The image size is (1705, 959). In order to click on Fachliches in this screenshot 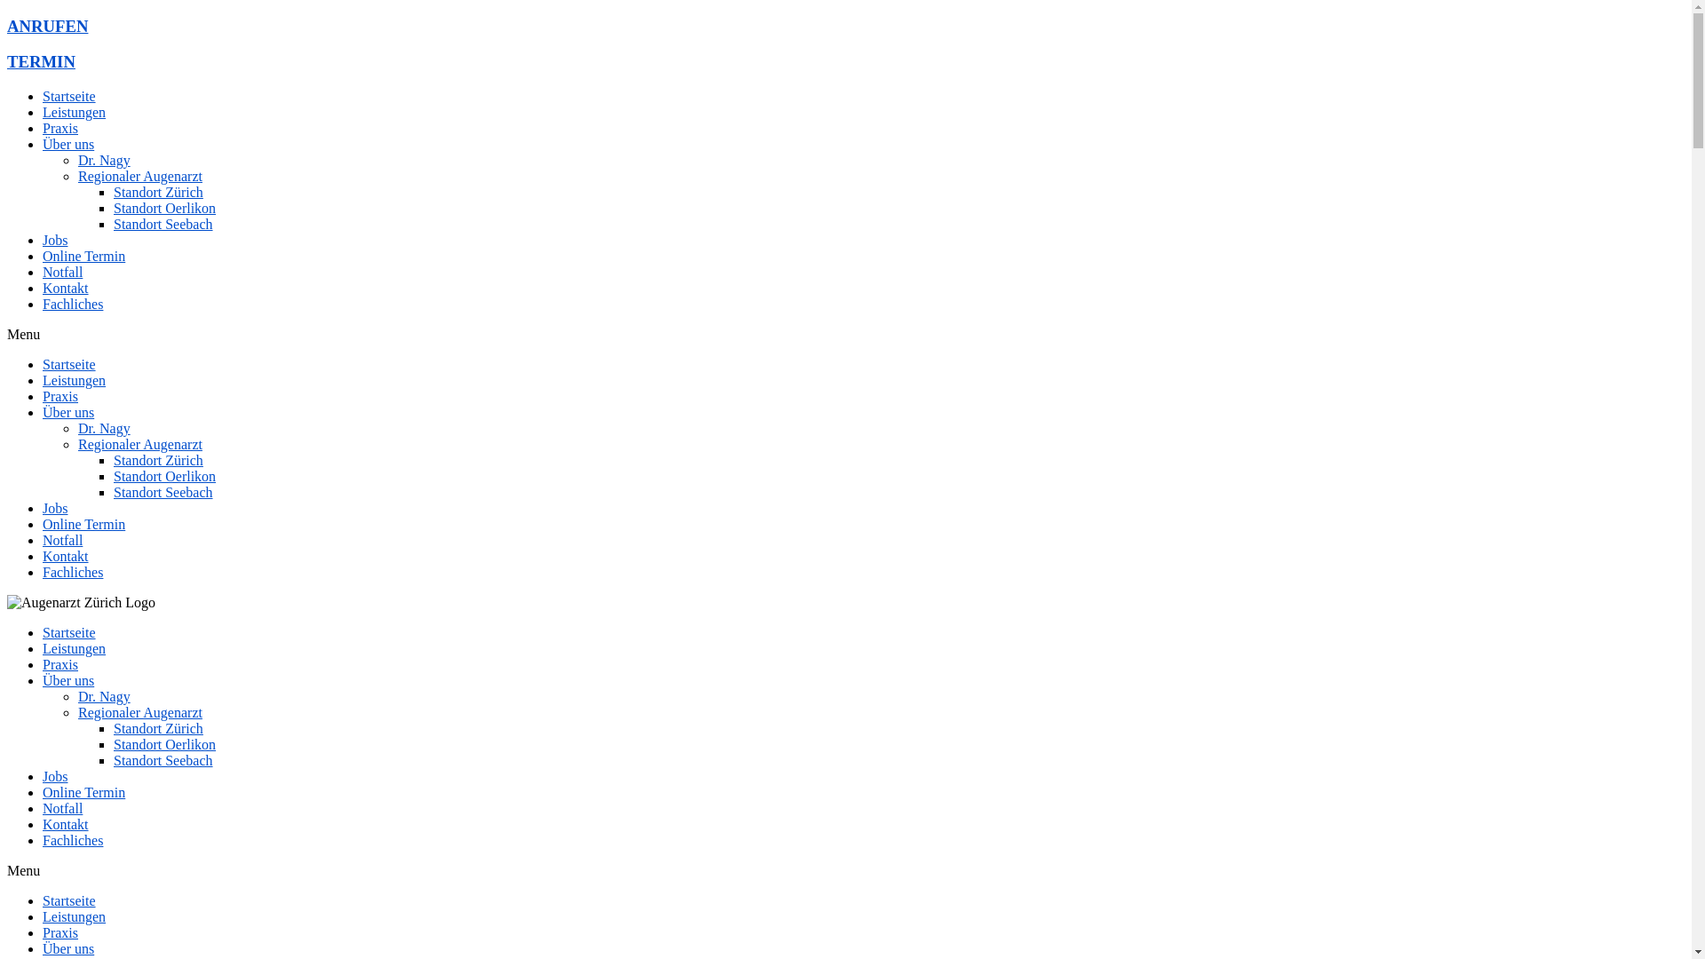, I will do `click(73, 572)`.